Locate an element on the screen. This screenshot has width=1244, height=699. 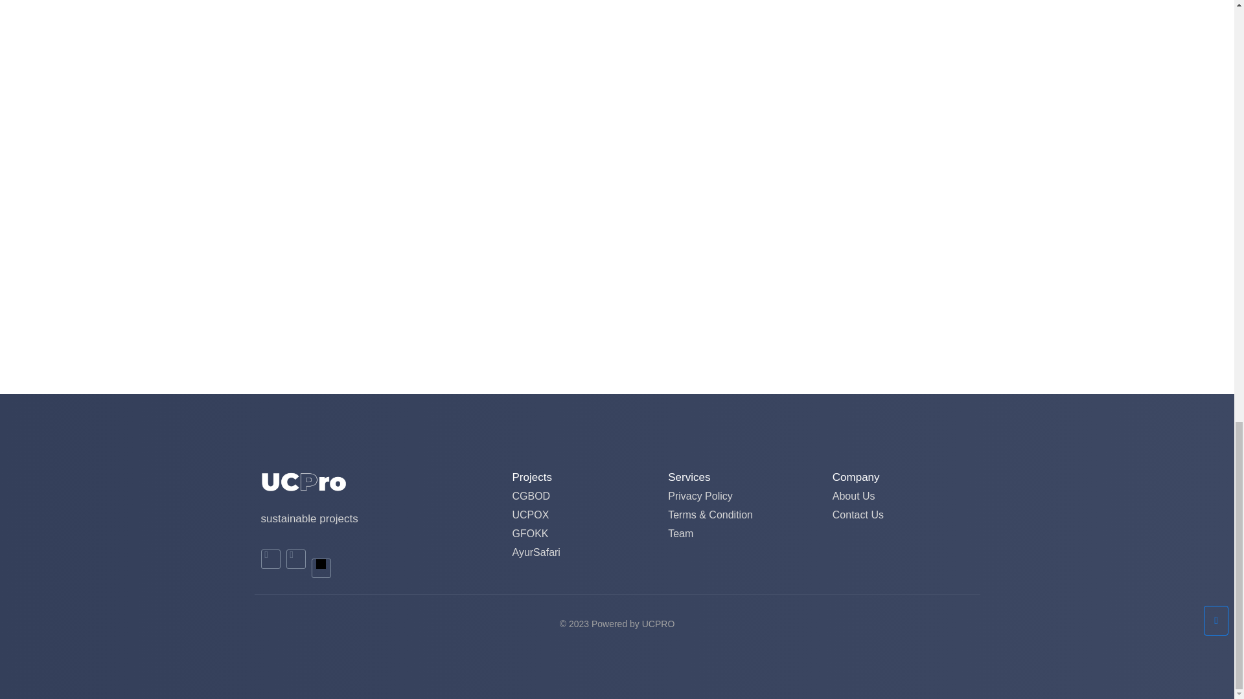
AyurSafari is located at coordinates (535, 551).